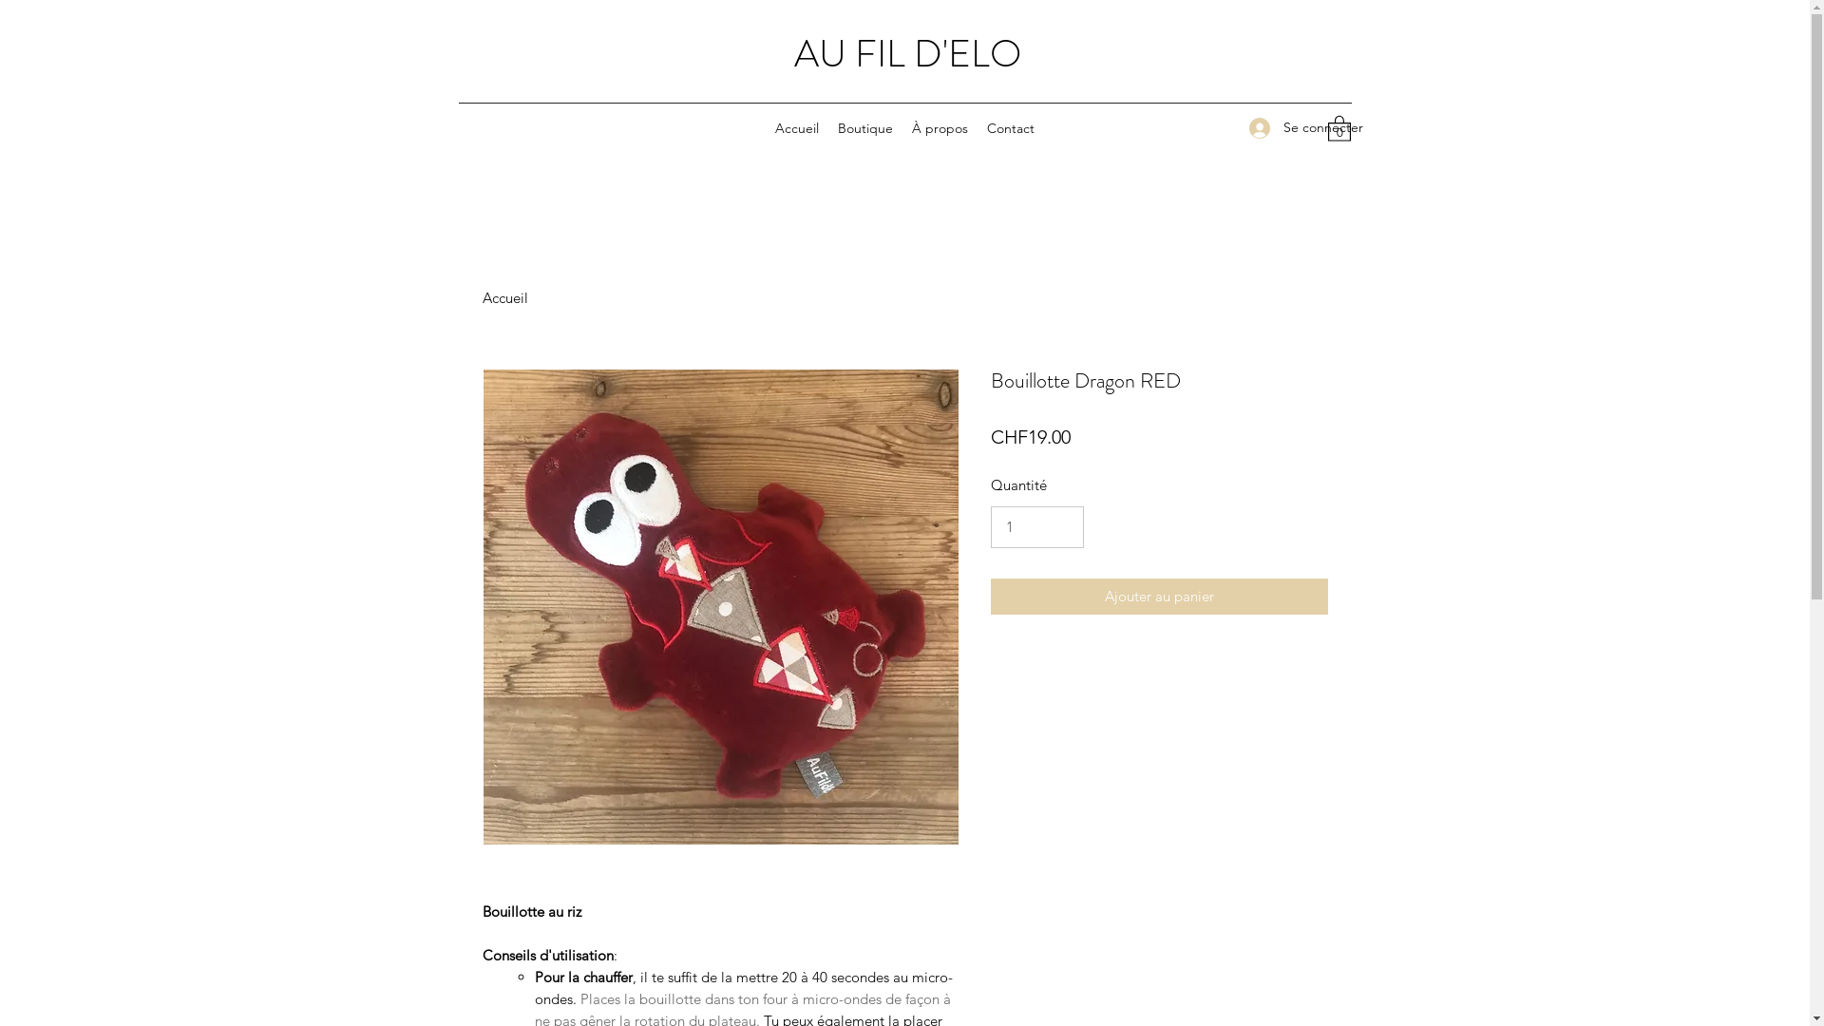 Image resolution: width=1824 pixels, height=1026 pixels. I want to click on Accueil, so click(505, 298).